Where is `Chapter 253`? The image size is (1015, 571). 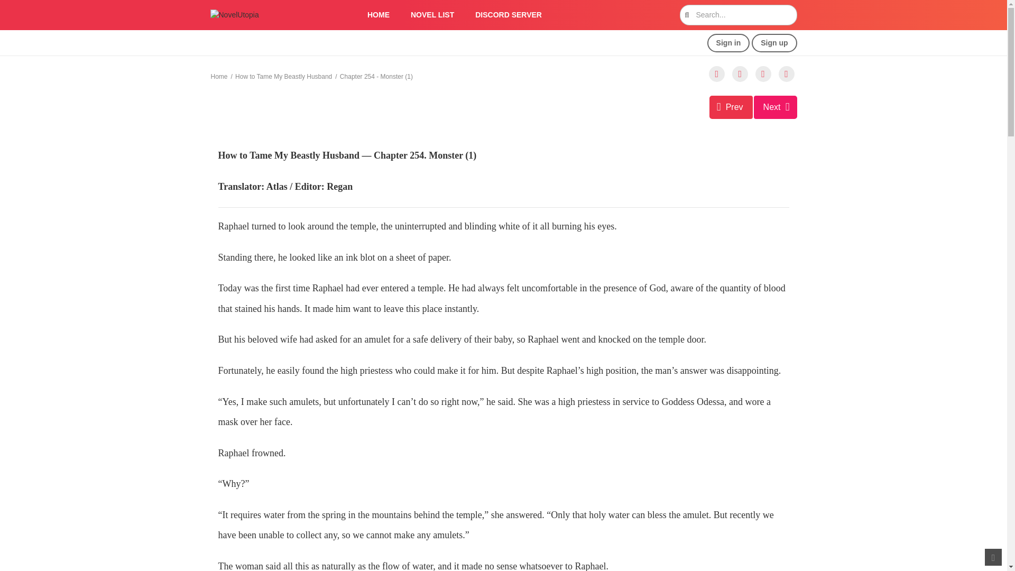 Chapter 253 is located at coordinates (731, 107).